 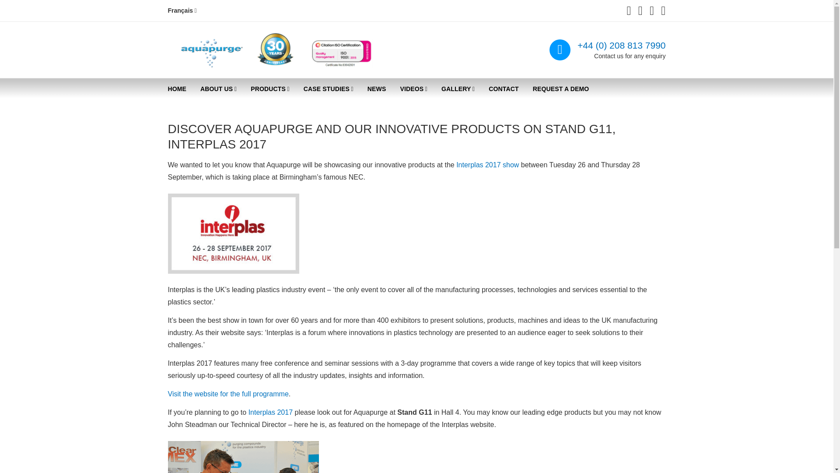 What do you see at coordinates (458, 89) in the screenshot?
I see `GALLERY` at bounding box center [458, 89].